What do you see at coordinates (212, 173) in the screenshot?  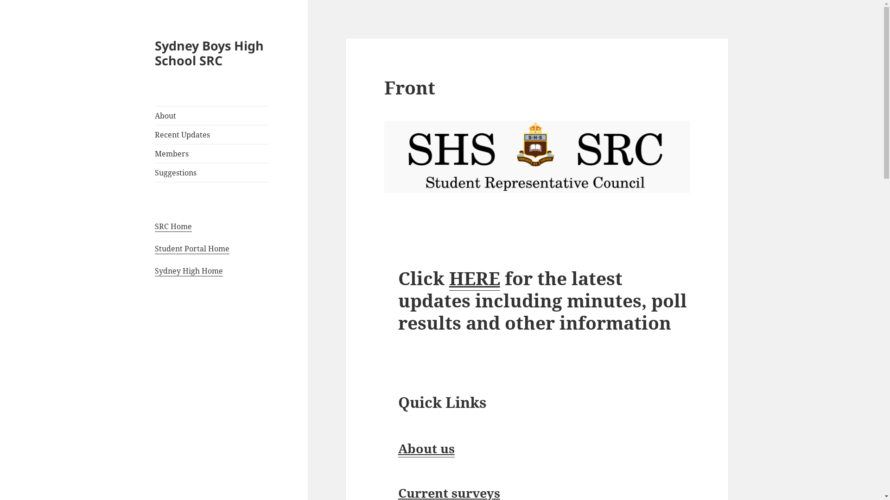 I see `Suggestions` at bounding box center [212, 173].